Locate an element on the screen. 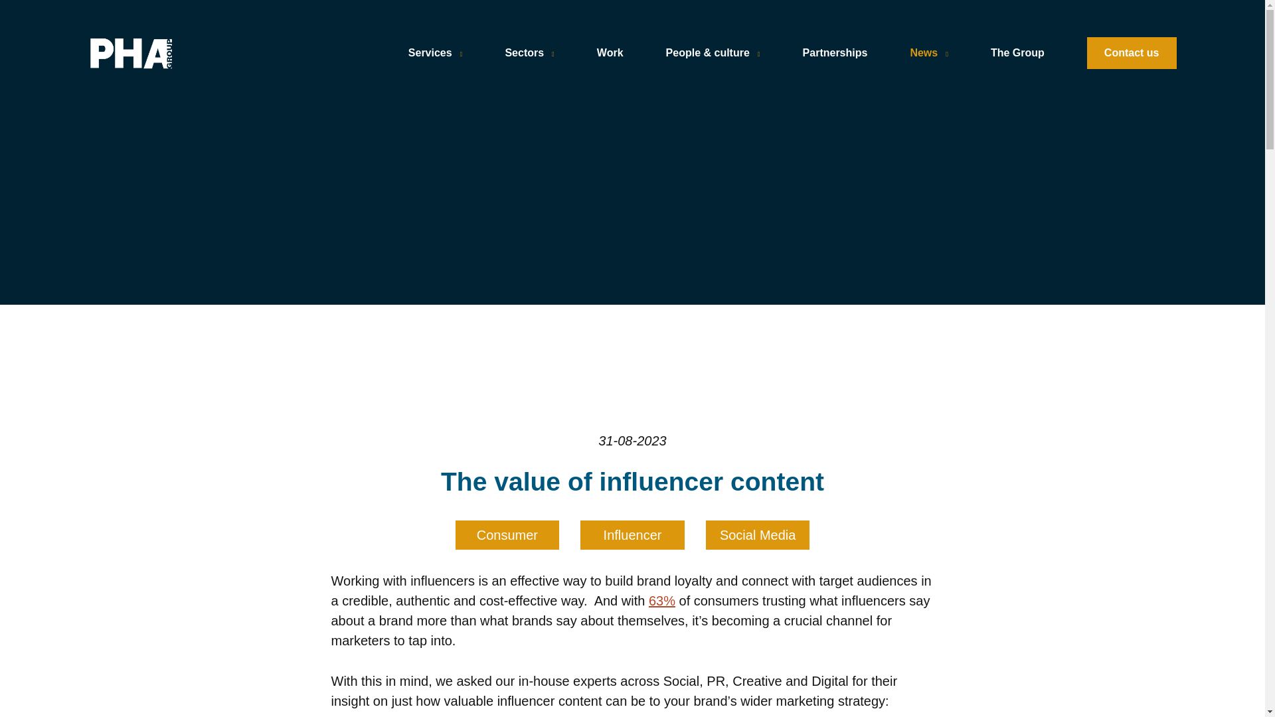 Image resolution: width=1275 pixels, height=717 pixels. The Group is located at coordinates (1017, 53).